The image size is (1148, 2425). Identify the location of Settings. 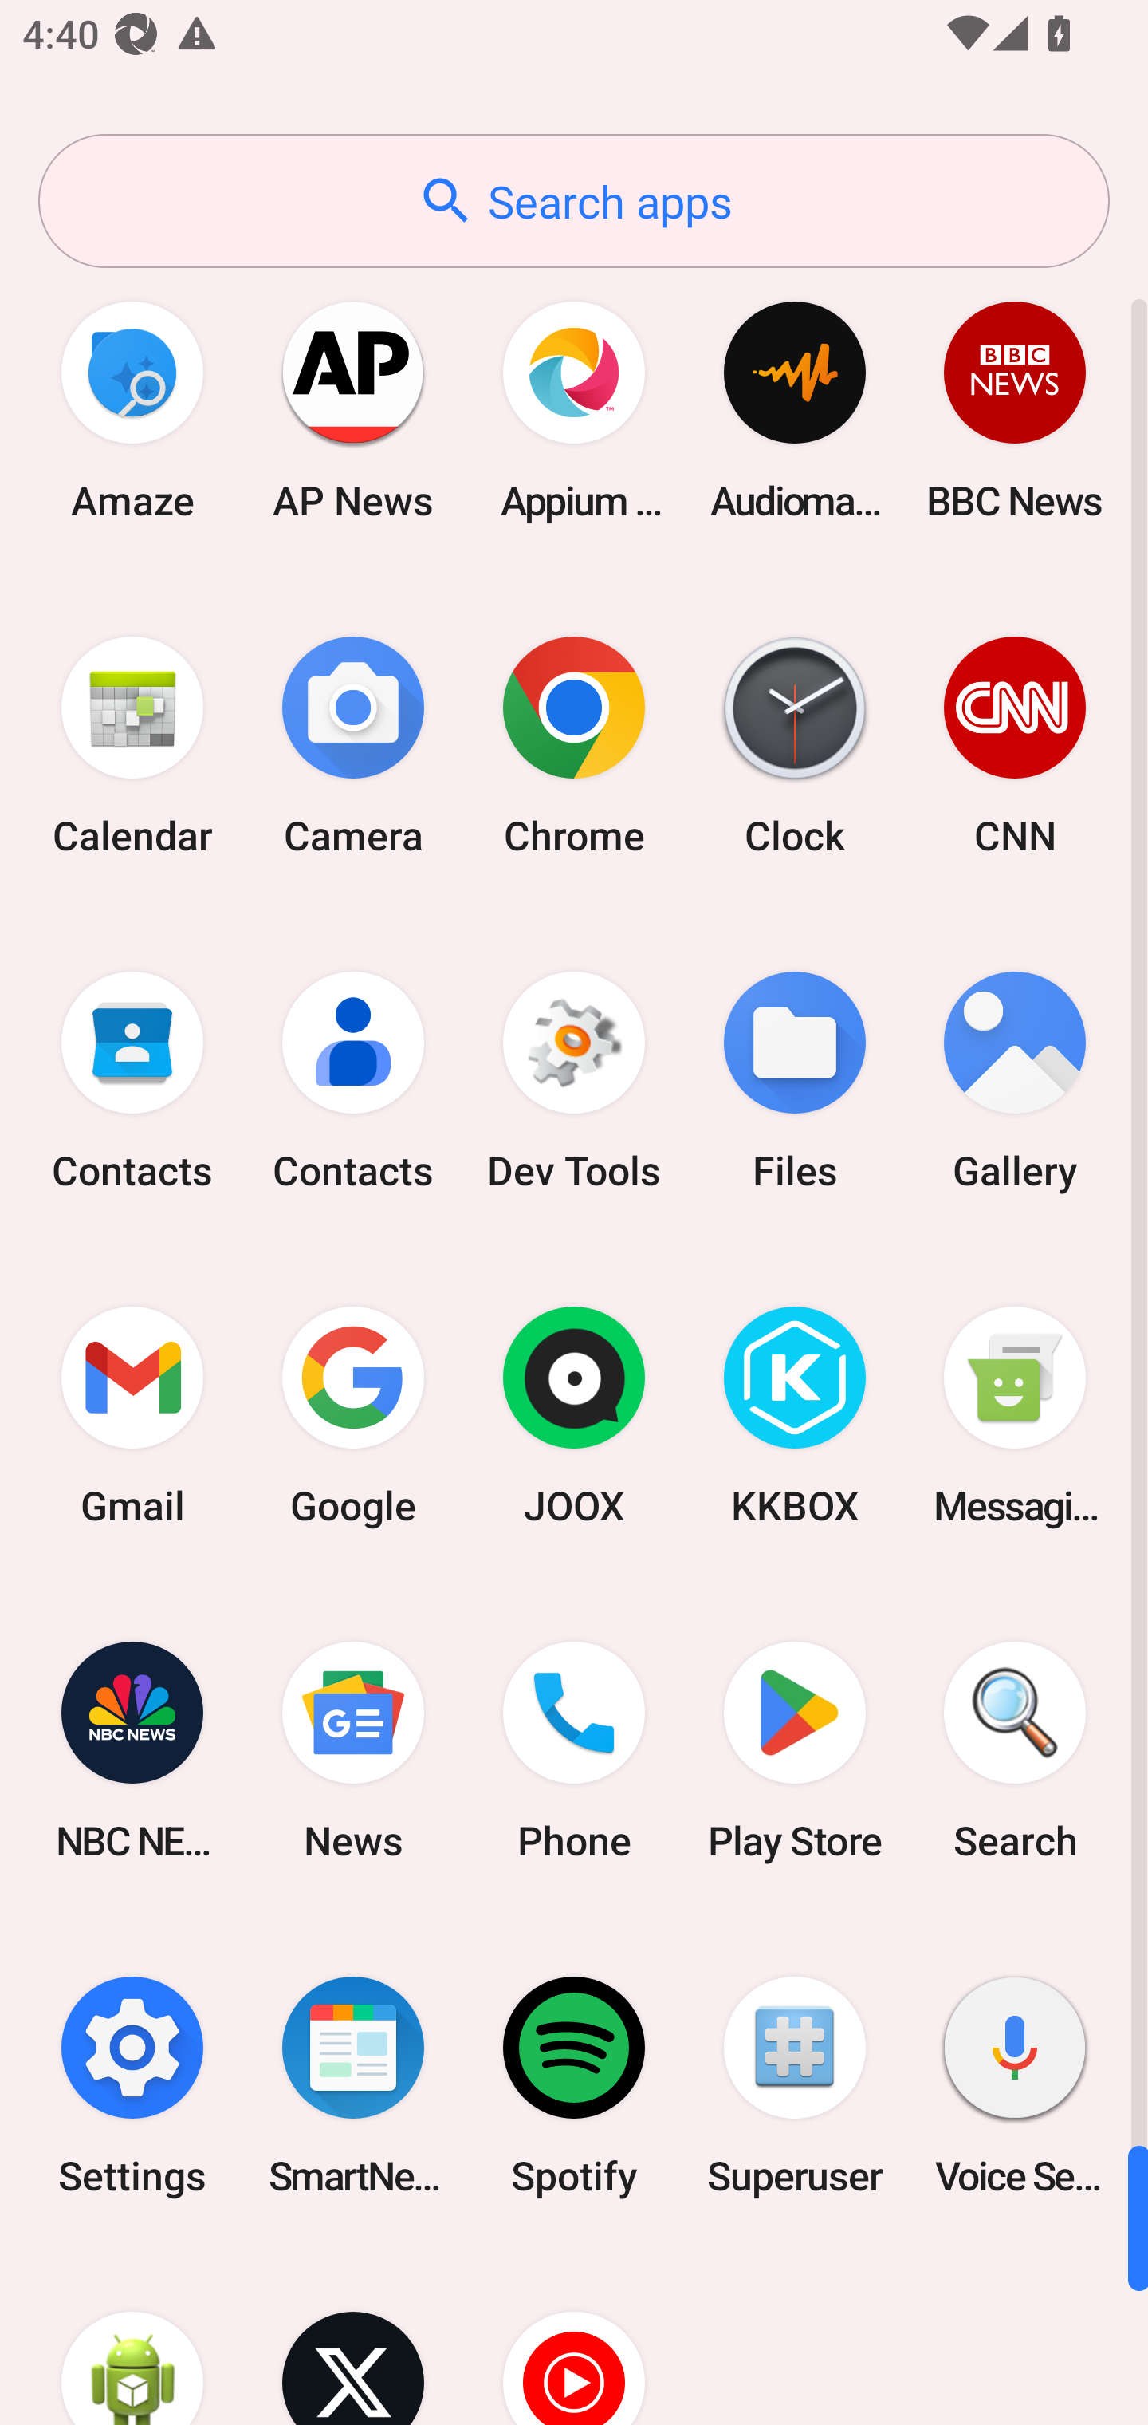
(132, 2085).